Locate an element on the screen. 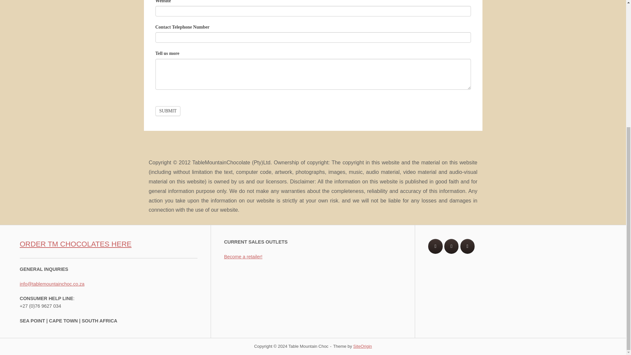 The image size is (631, 355). Table Mountain Choc on Facebook is located at coordinates (435, 246).